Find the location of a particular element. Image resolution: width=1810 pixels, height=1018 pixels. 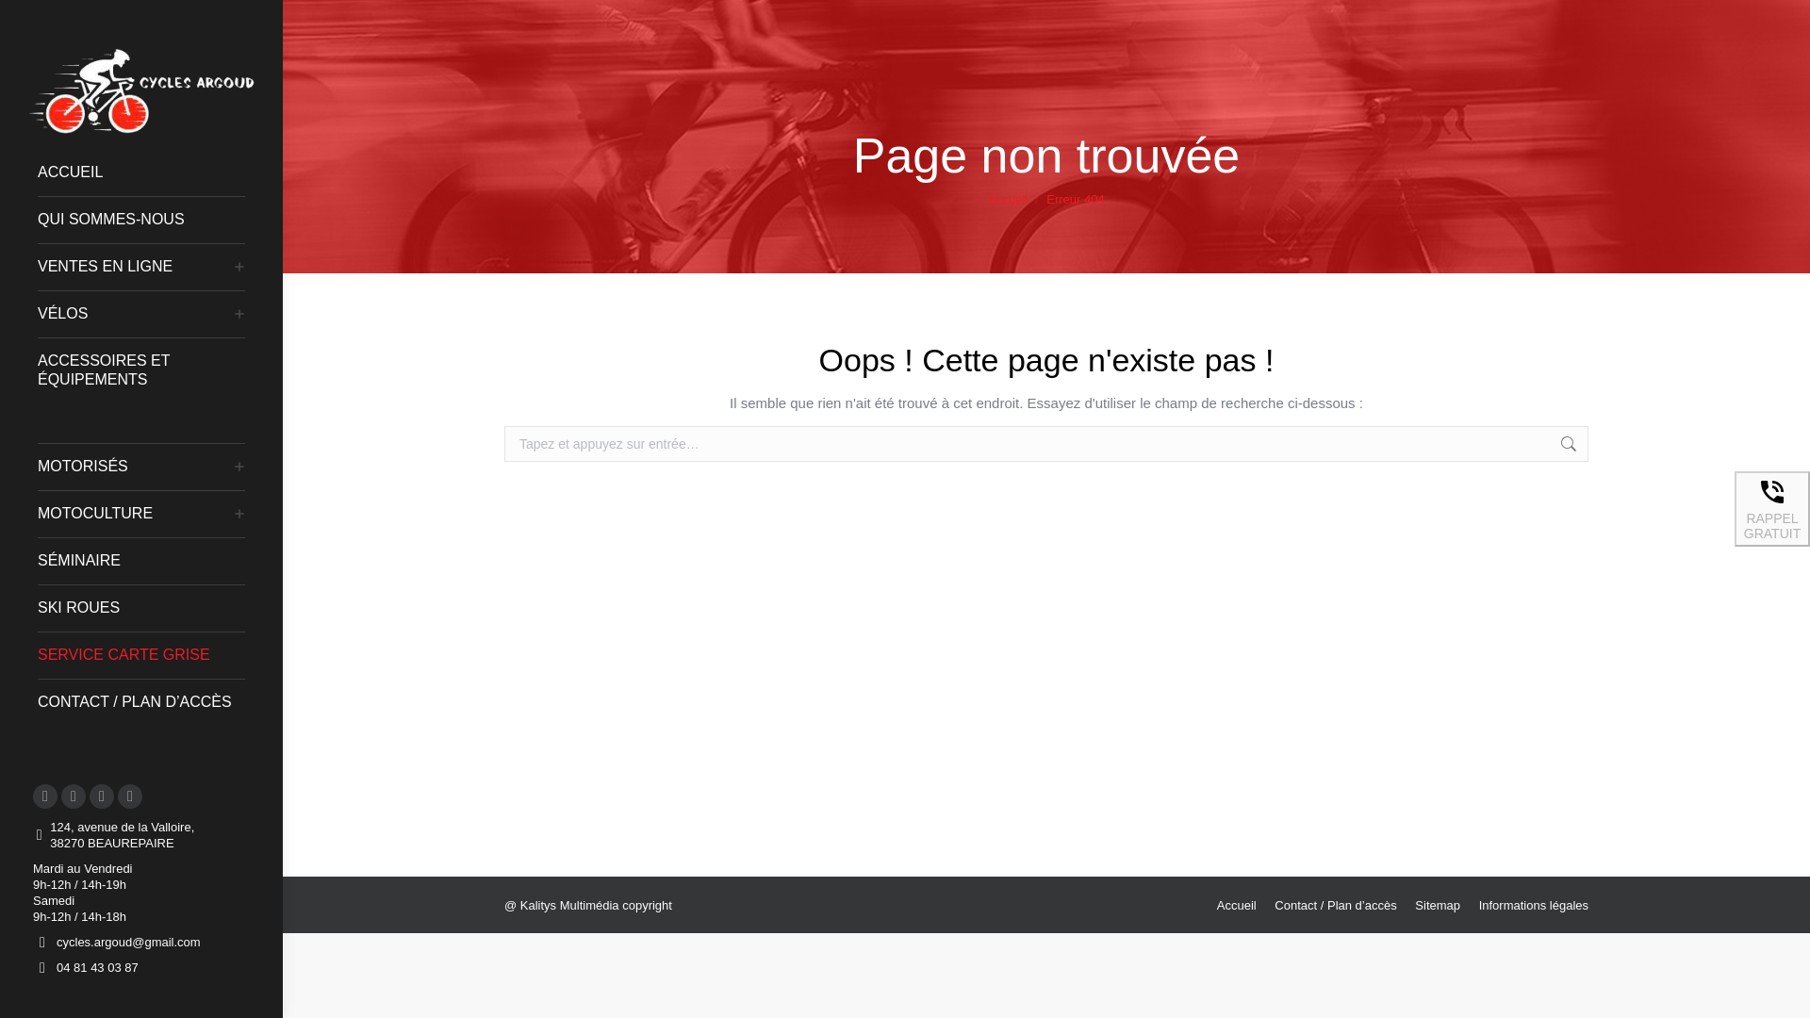

SERVICE CARTE GRISE is located at coordinates (151, 654).